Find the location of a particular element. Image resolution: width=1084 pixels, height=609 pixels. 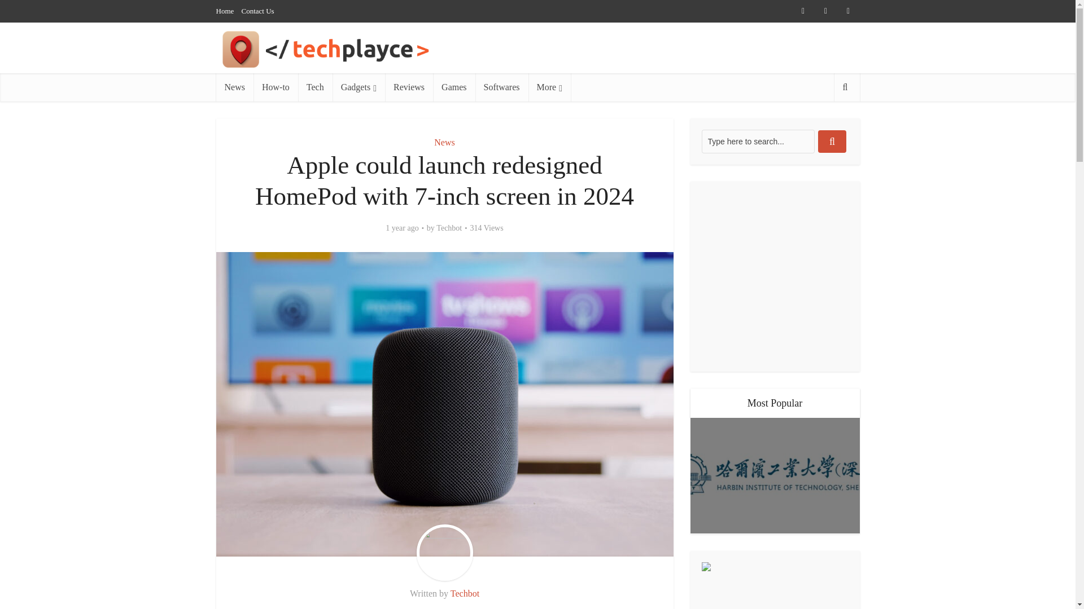

Type here to search... is located at coordinates (758, 142).